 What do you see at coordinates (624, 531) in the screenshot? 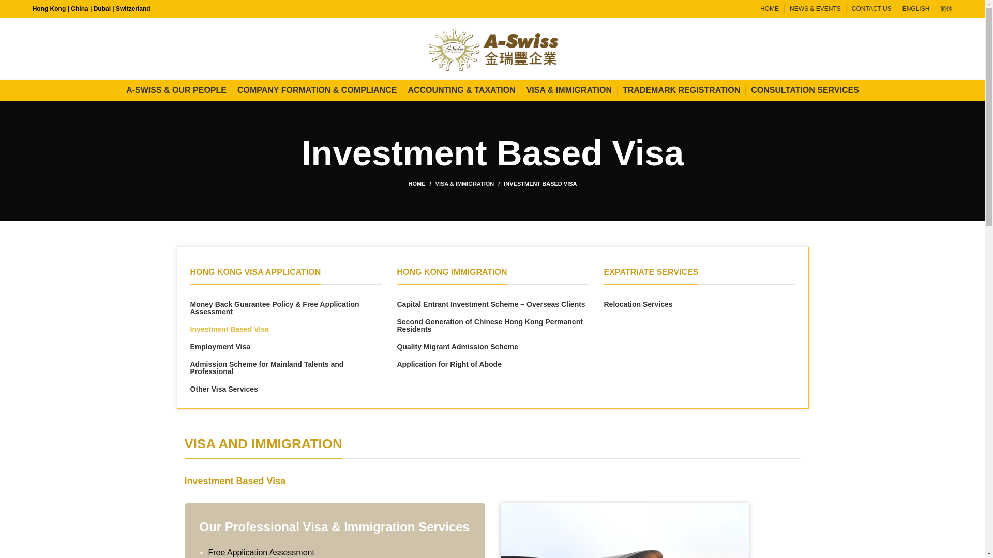
I see `a048` at bounding box center [624, 531].